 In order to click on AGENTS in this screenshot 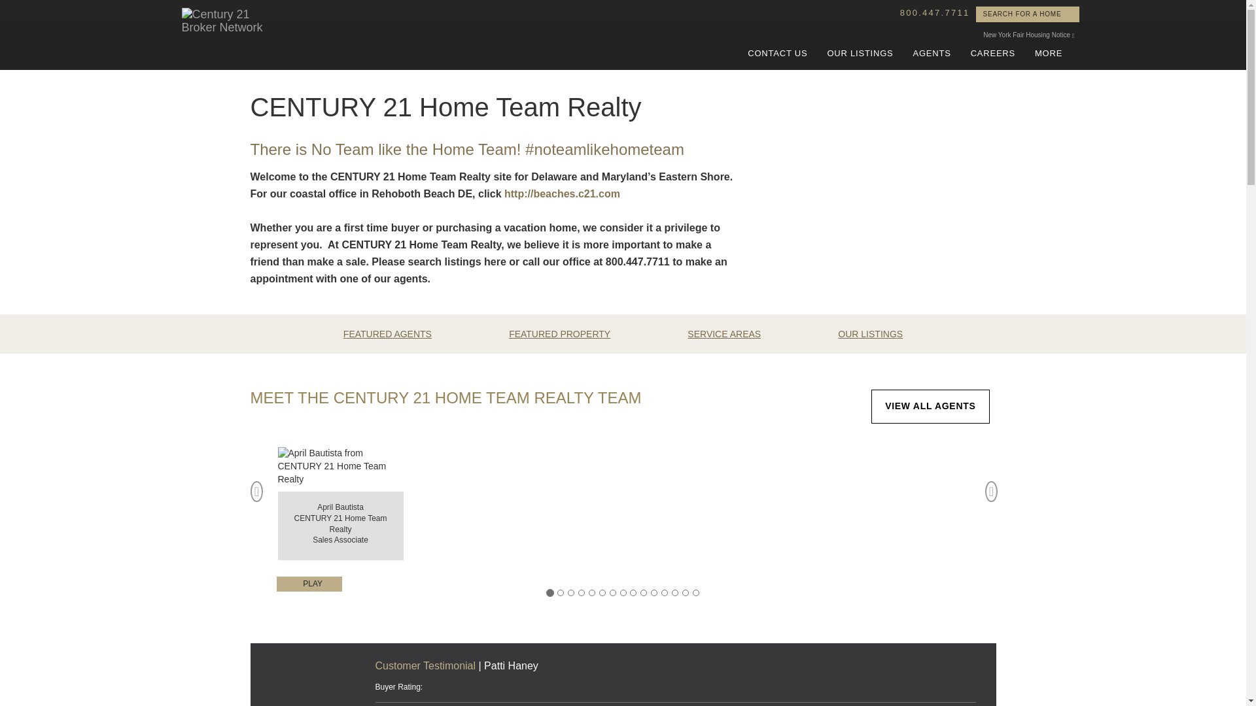, I will do `click(860, 54)`.